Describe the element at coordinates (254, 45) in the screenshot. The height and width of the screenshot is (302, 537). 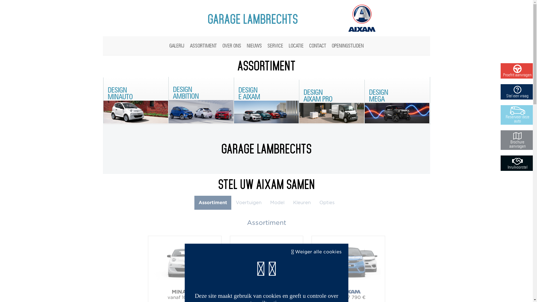
I see `NIEUWS` at that location.